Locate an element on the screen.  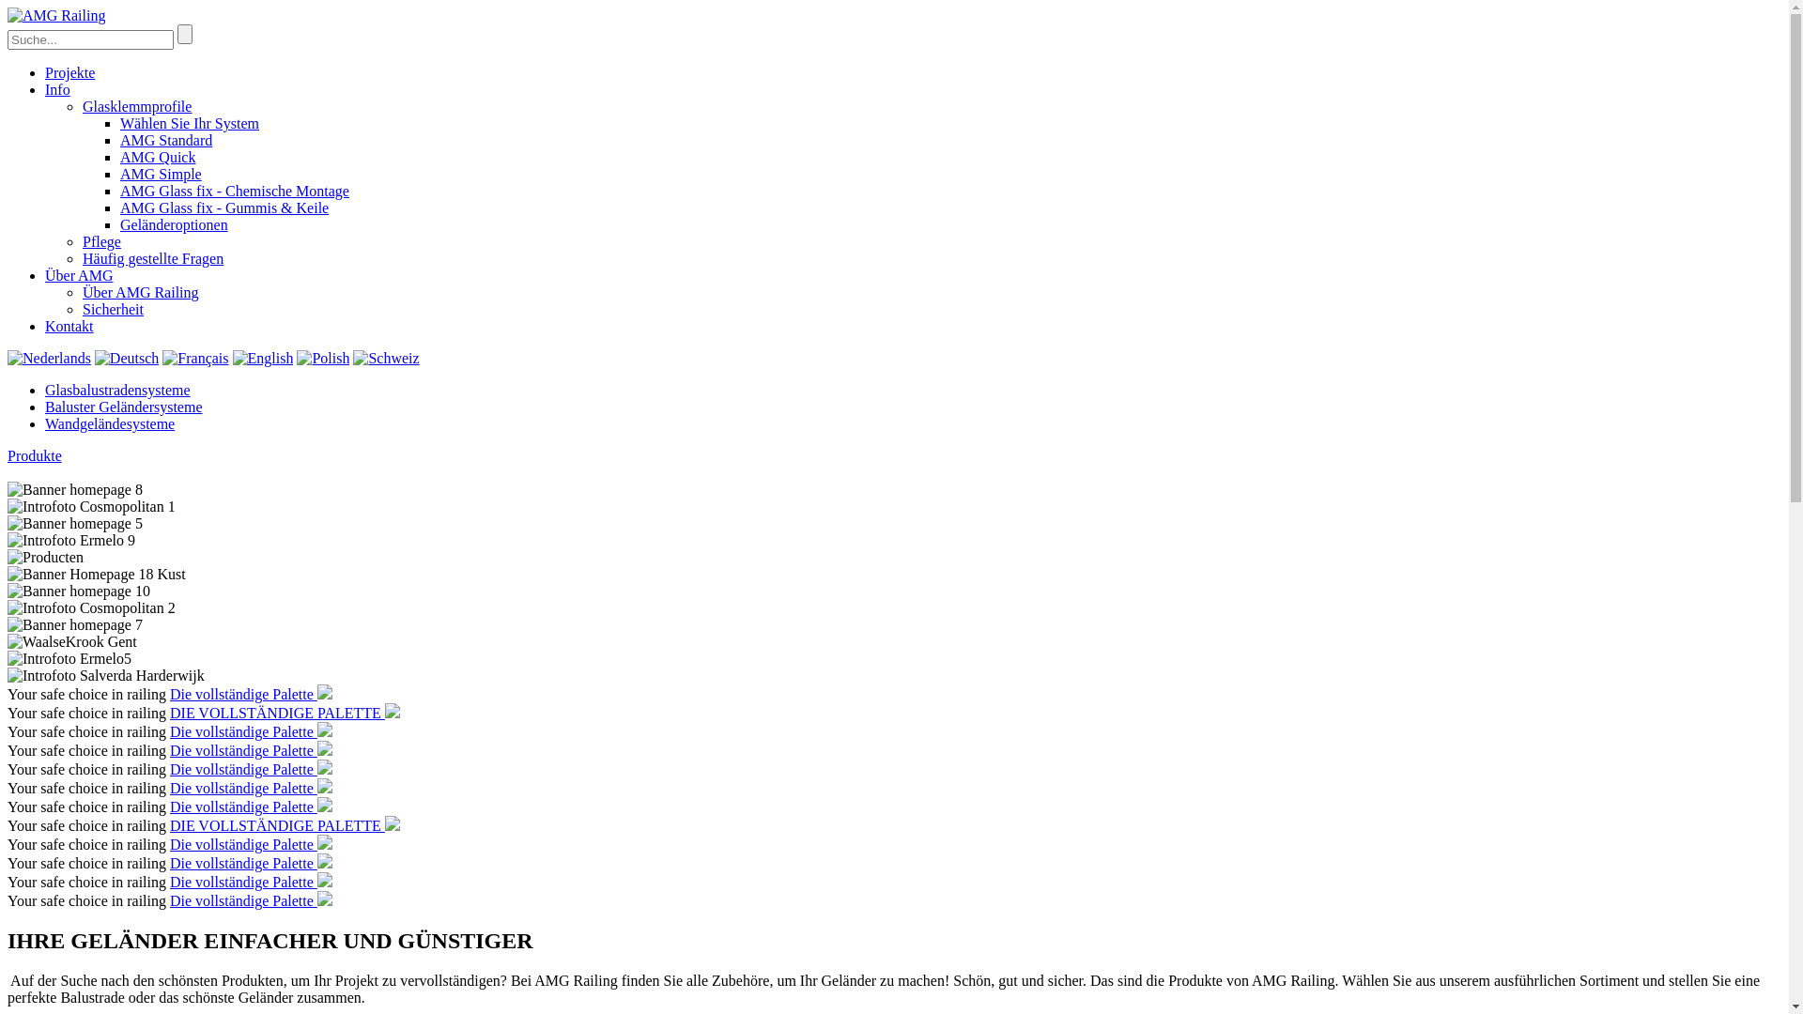
AMG Glass fix - Gummis & Keile is located at coordinates (224, 208).